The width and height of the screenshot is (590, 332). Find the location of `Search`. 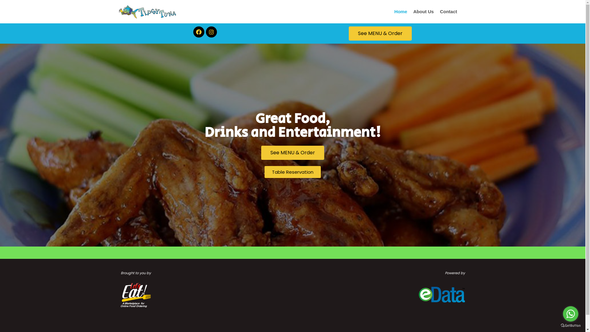

Search is located at coordinates (461, 166).